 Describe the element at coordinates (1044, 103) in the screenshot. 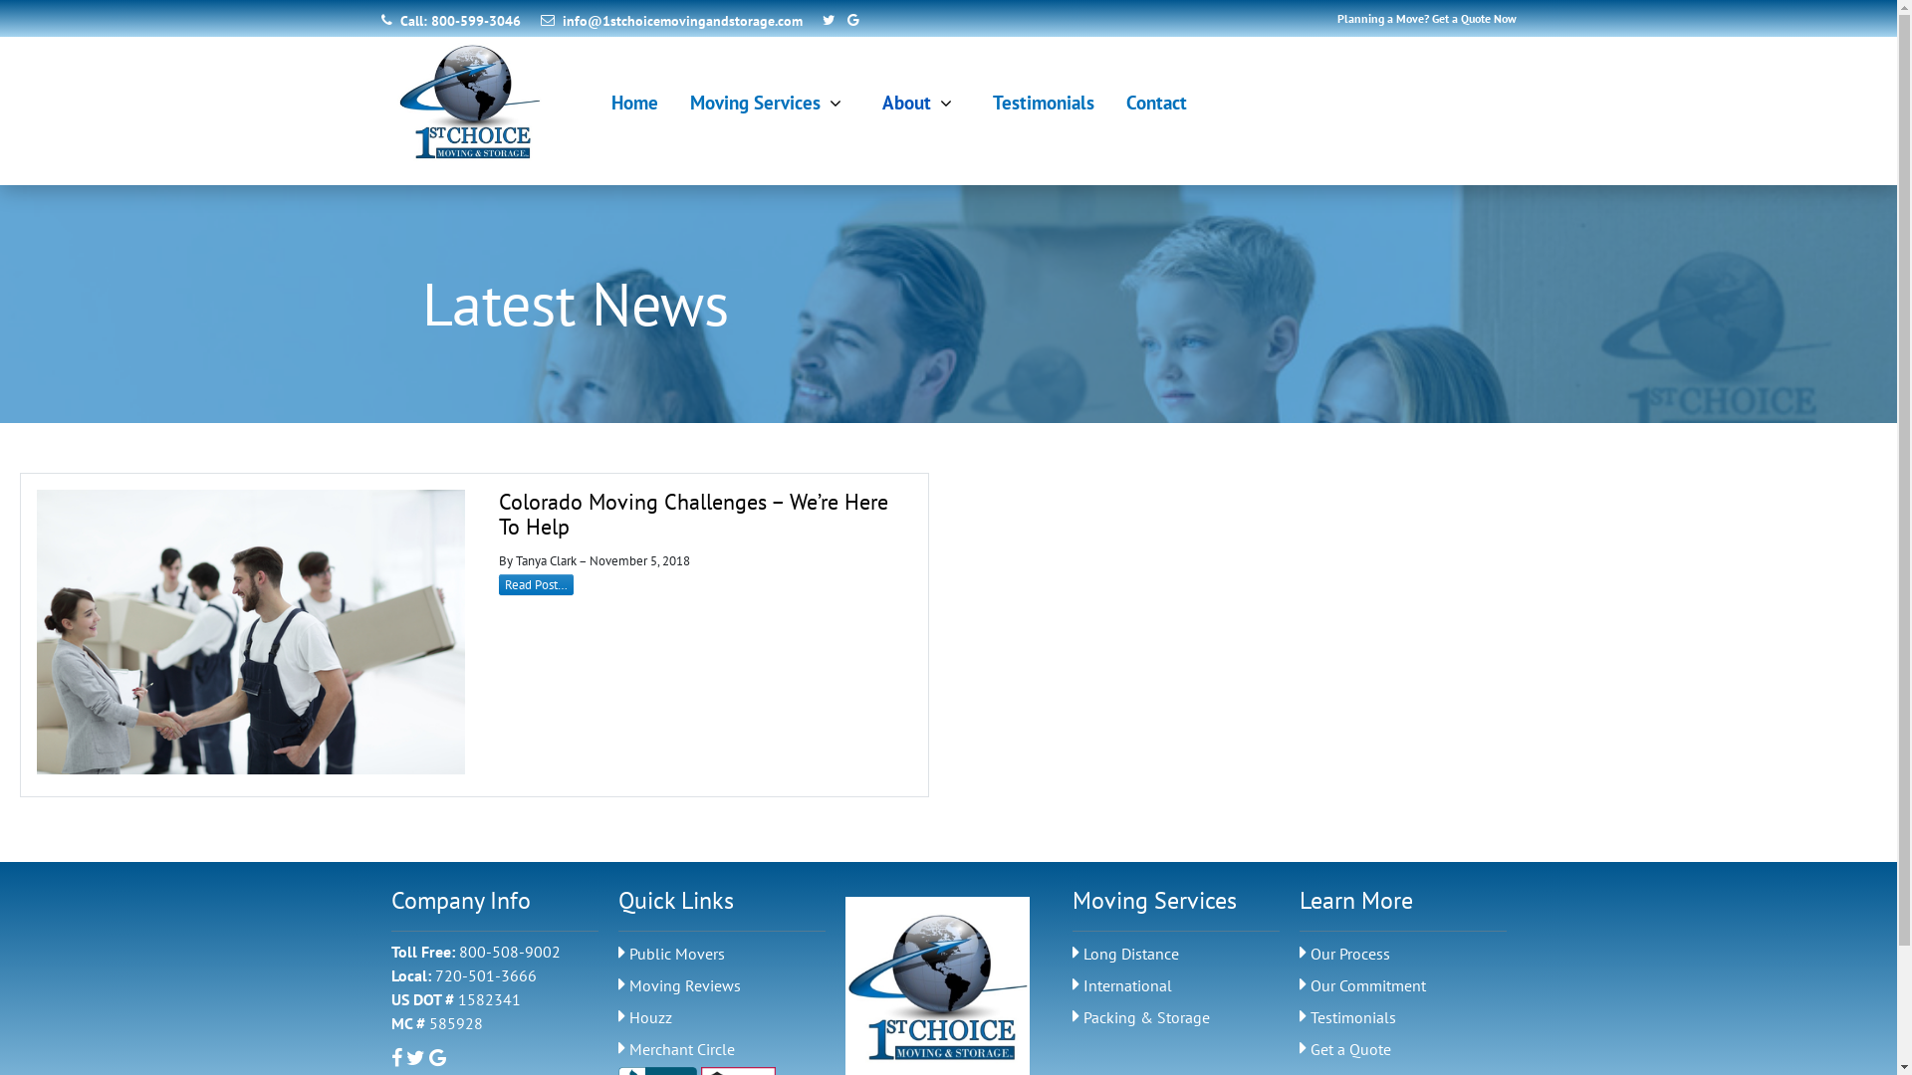

I see `Testimonials` at that location.